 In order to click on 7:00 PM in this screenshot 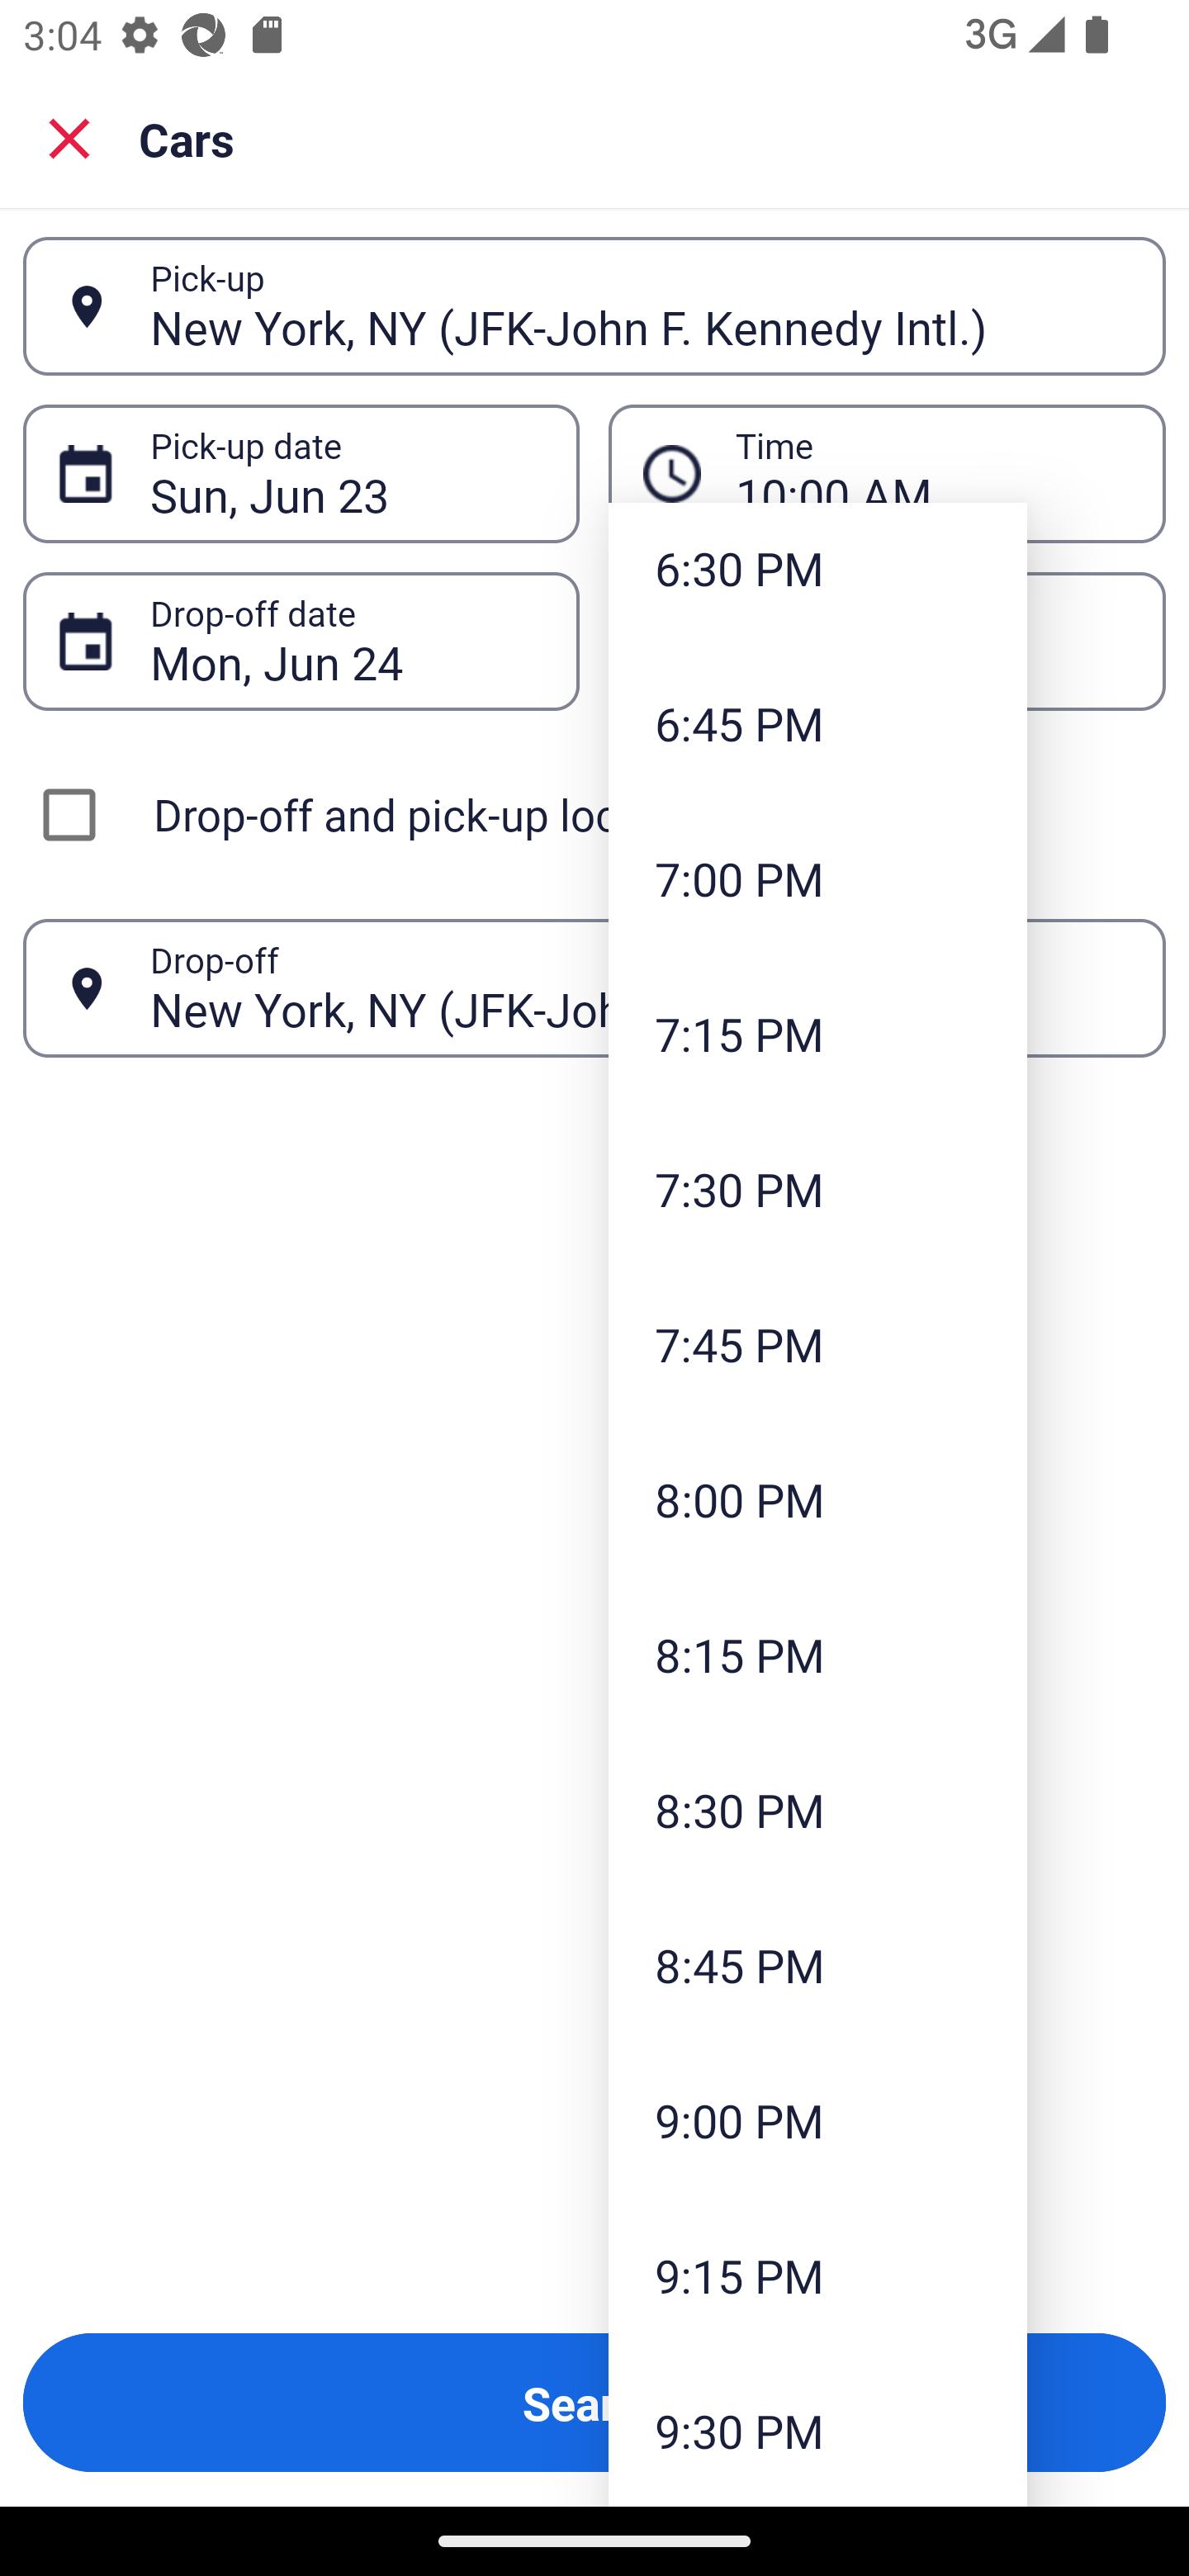, I will do `click(817, 878)`.